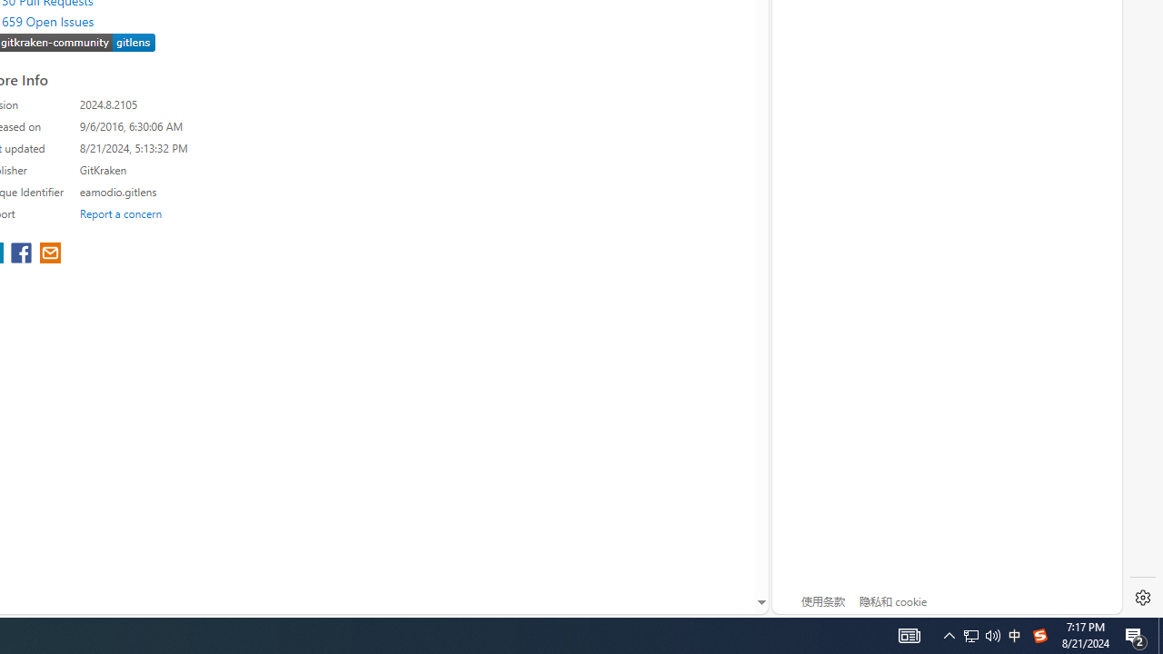  What do you see at coordinates (971, 636) in the screenshot?
I see `Action Center, 2 new notifications` at bounding box center [971, 636].